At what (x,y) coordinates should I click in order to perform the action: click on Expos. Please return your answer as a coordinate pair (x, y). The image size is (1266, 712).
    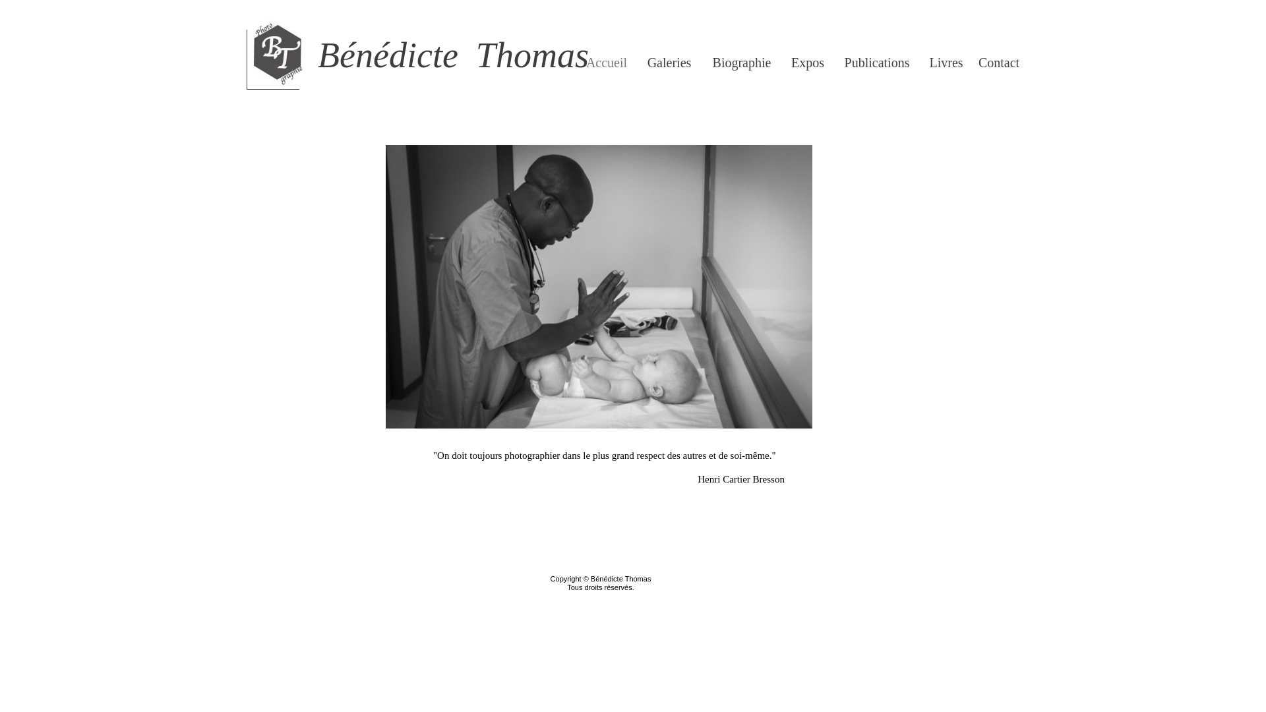
    Looking at the image, I should click on (808, 63).